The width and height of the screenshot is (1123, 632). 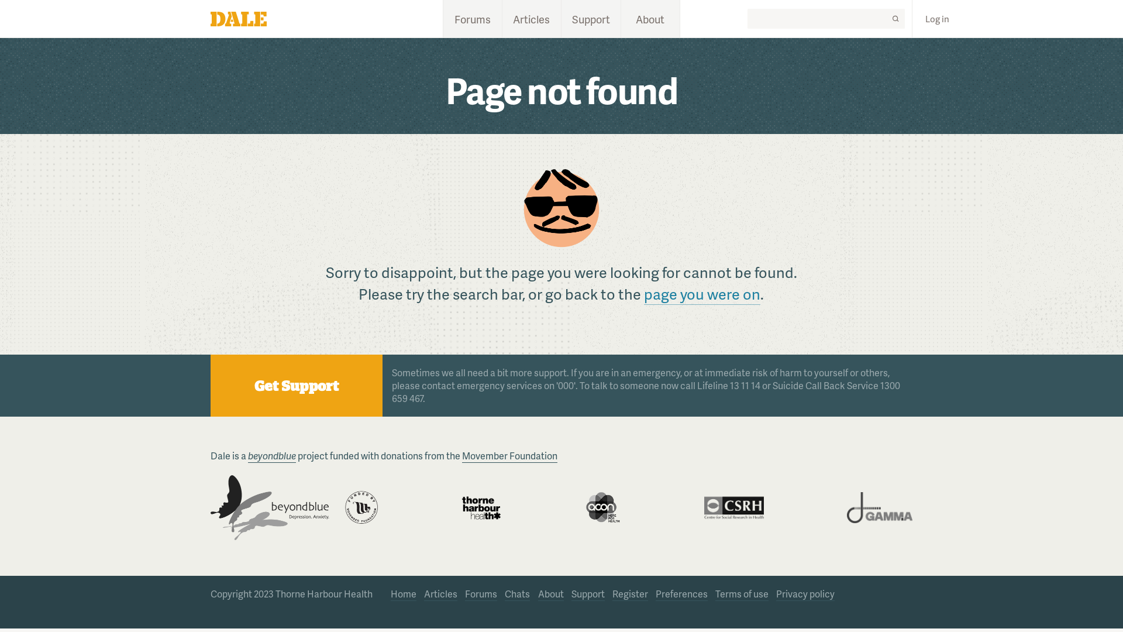 What do you see at coordinates (297, 386) in the screenshot?
I see `Get Support` at bounding box center [297, 386].